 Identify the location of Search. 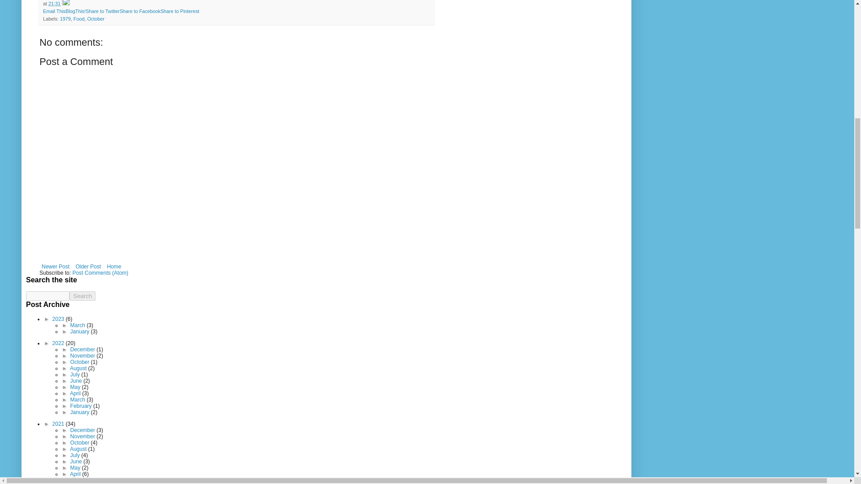
(83, 296).